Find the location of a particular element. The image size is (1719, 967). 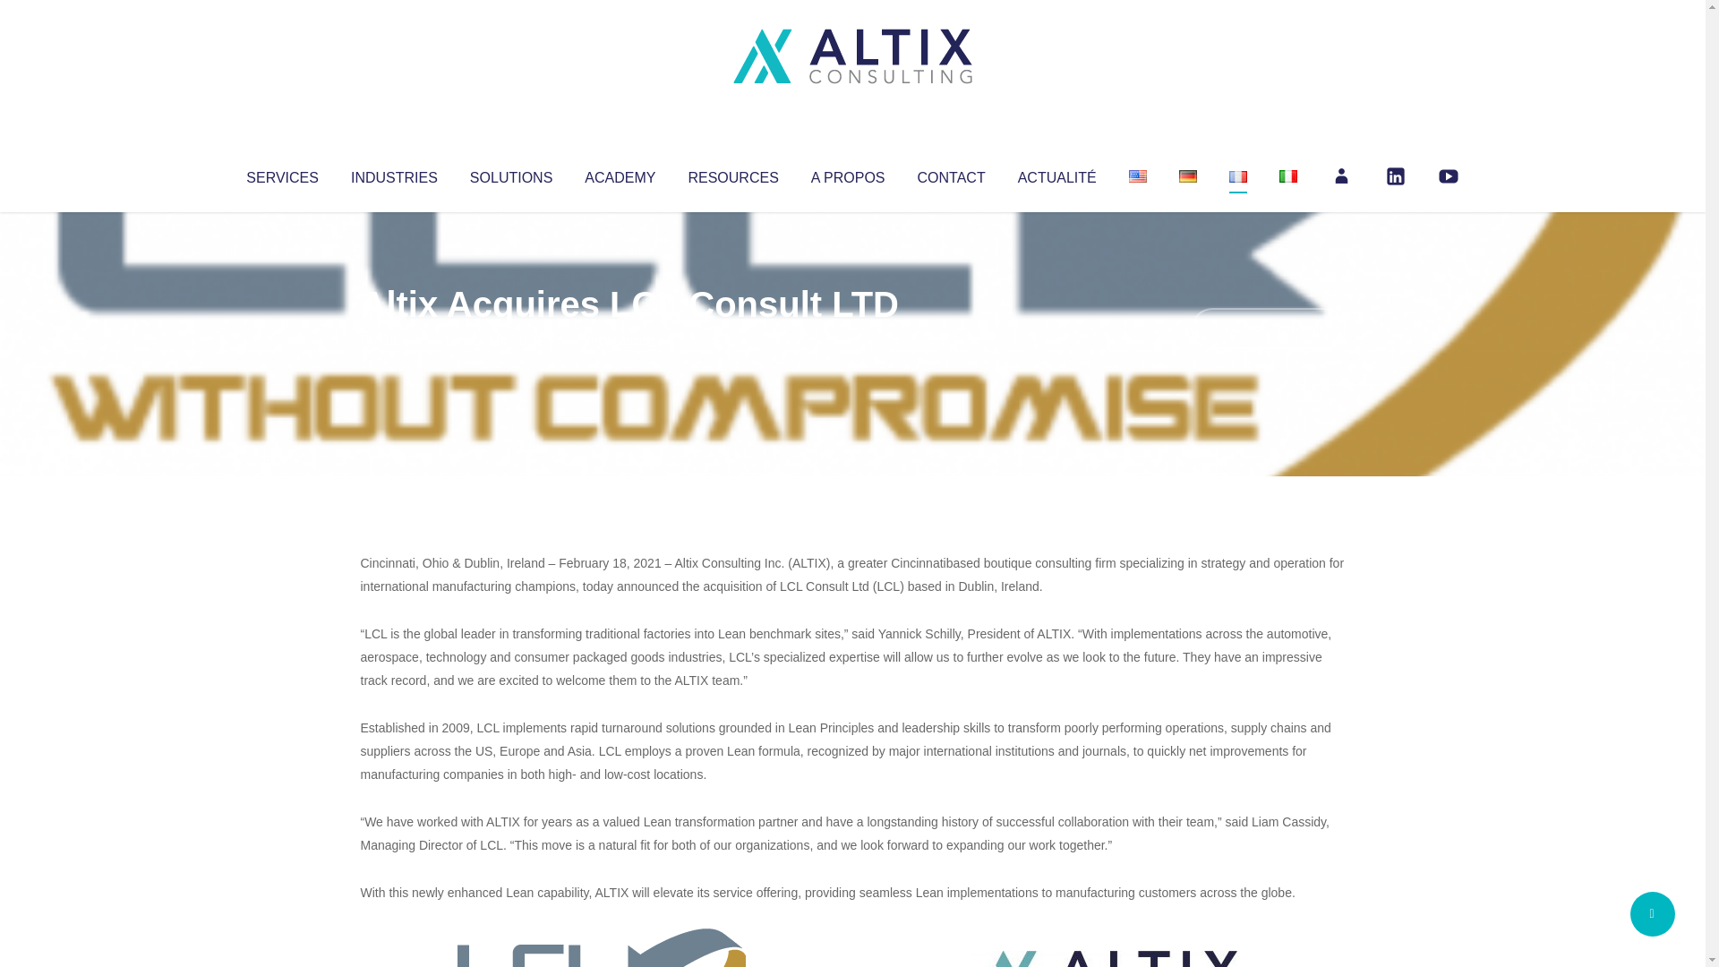

A PROPOS is located at coordinates (848, 174).